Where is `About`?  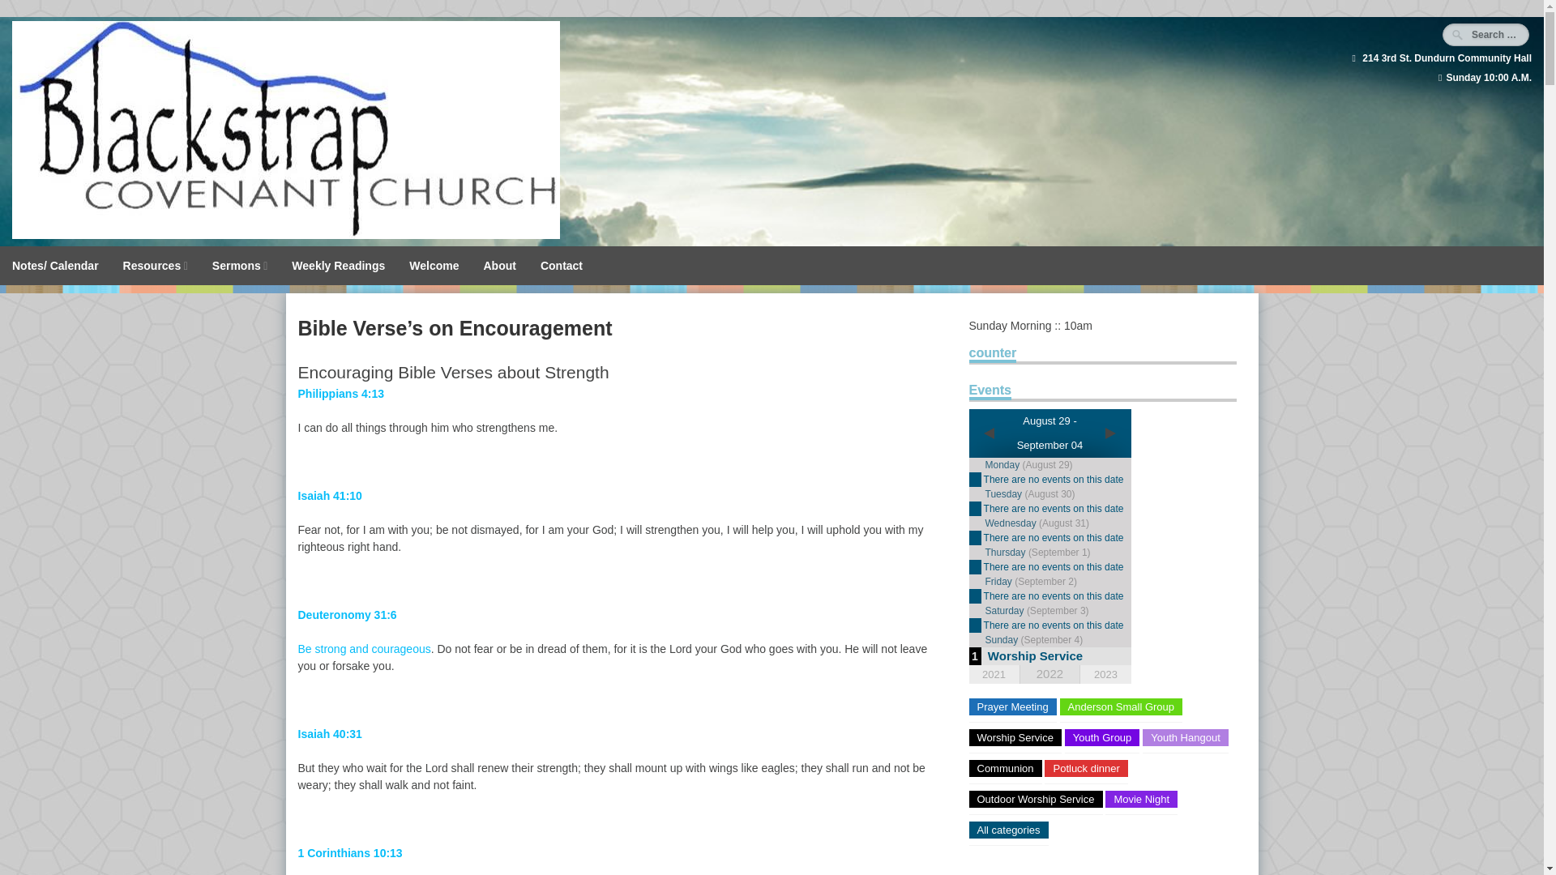 About is located at coordinates (499, 266).